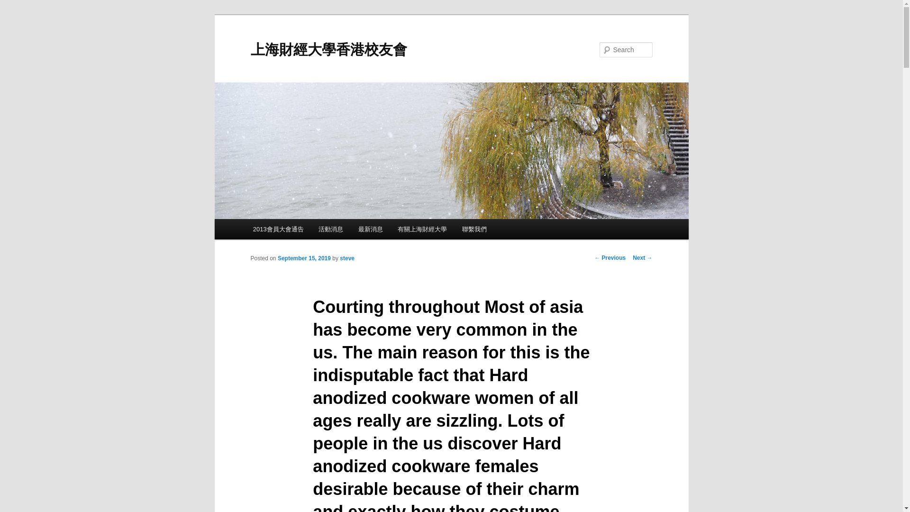 The image size is (910, 512). Describe the element at coordinates (304, 258) in the screenshot. I see `8:00 am` at that location.